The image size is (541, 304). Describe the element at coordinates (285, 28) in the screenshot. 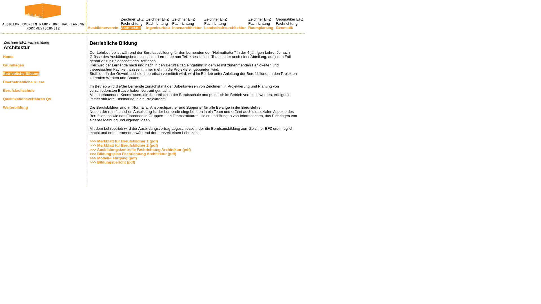

I see `Geomatik` at that location.